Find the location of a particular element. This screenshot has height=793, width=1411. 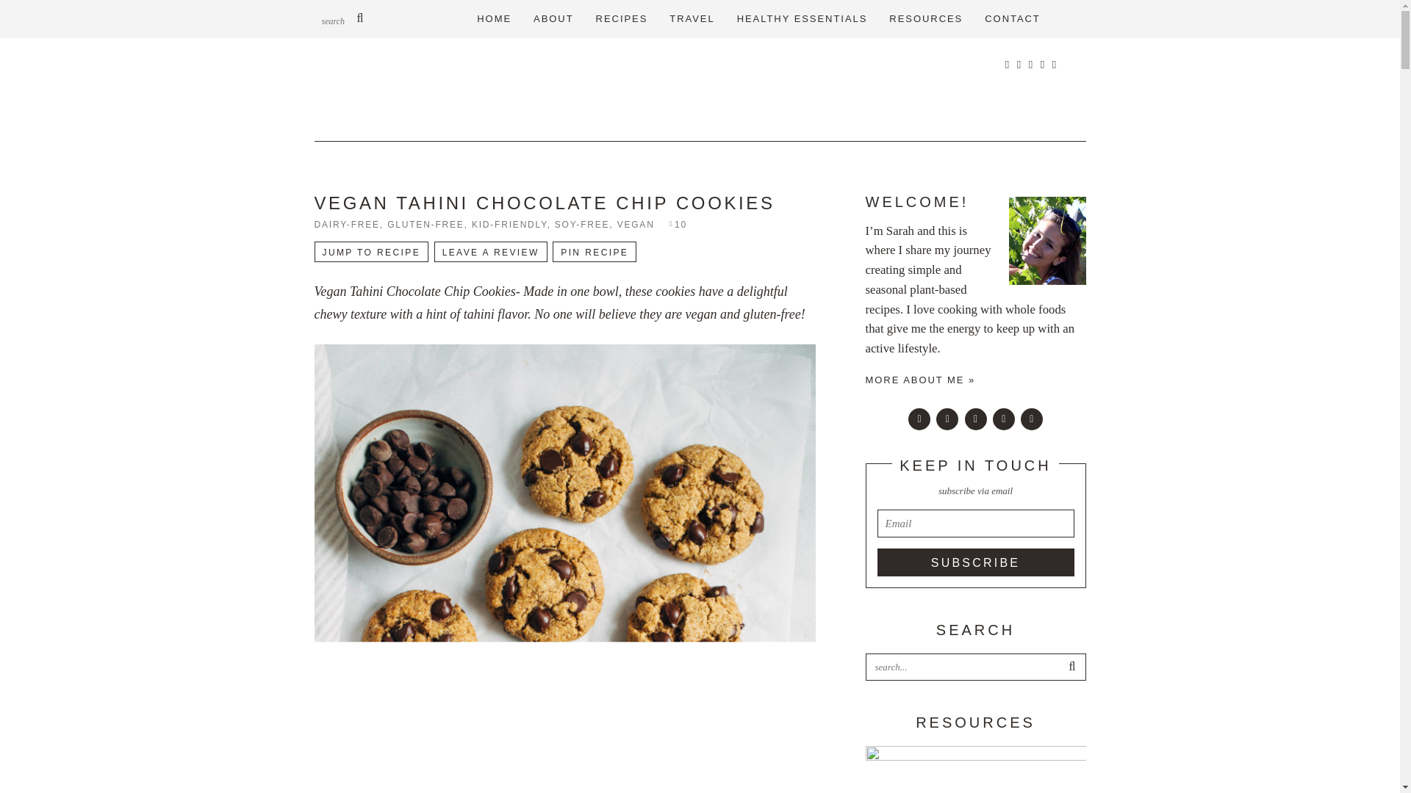

RSS is located at coordinates (919, 419).